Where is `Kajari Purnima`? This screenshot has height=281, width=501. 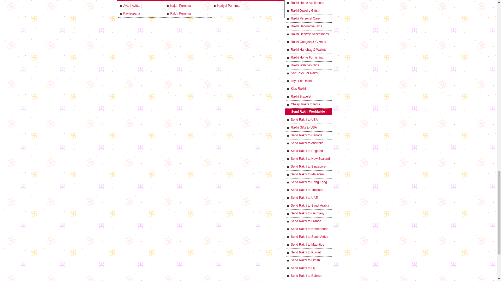 Kajari Purnima is located at coordinates (188, 6).